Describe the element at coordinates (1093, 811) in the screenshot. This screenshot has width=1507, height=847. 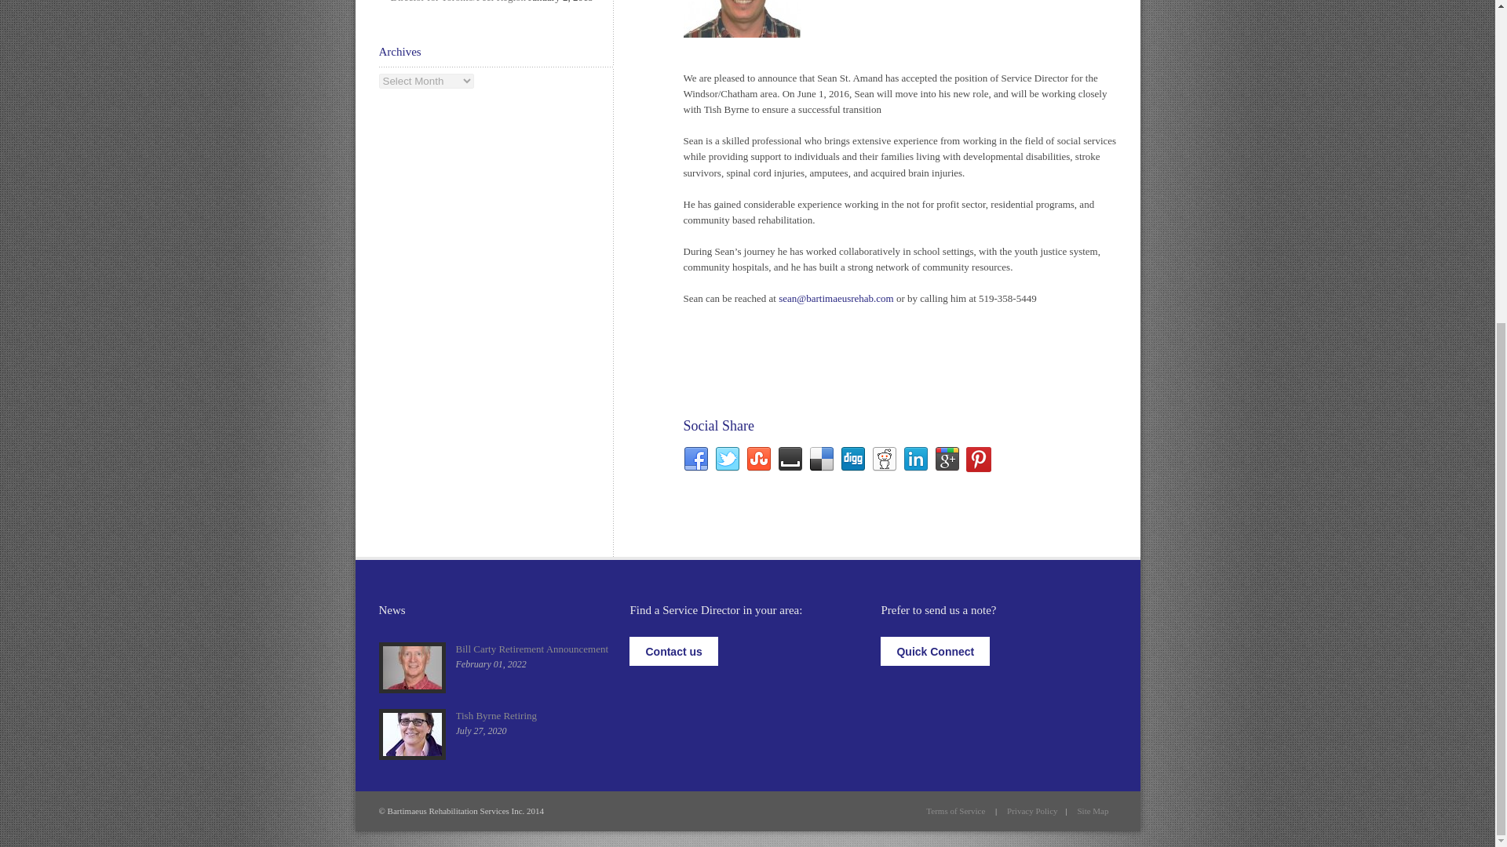
I see `Site Map` at that location.